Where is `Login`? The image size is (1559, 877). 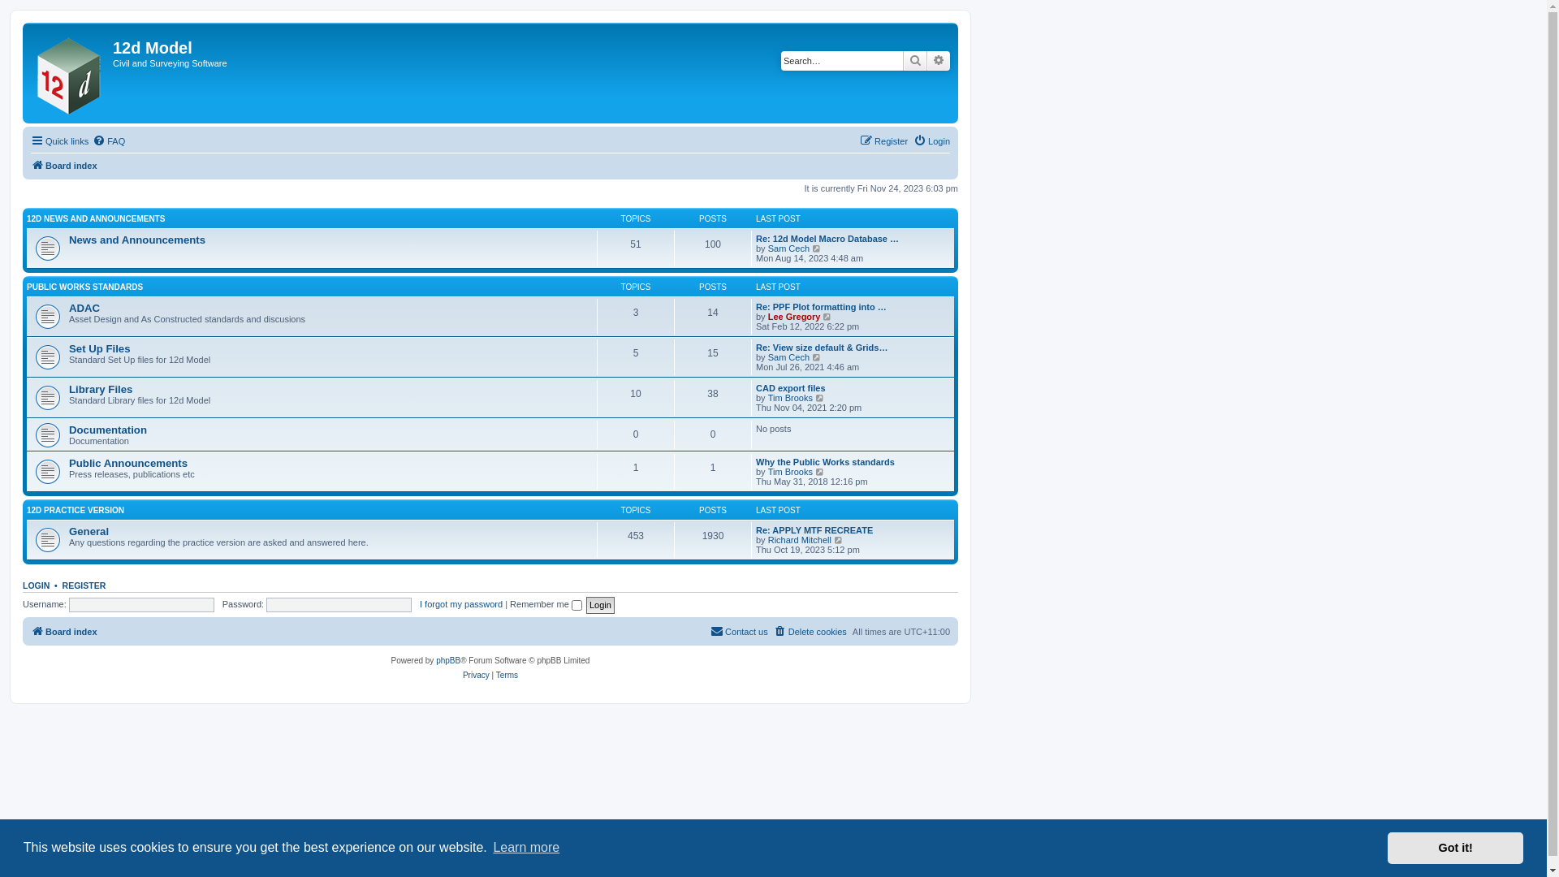 Login is located at coordinates (601, 606).